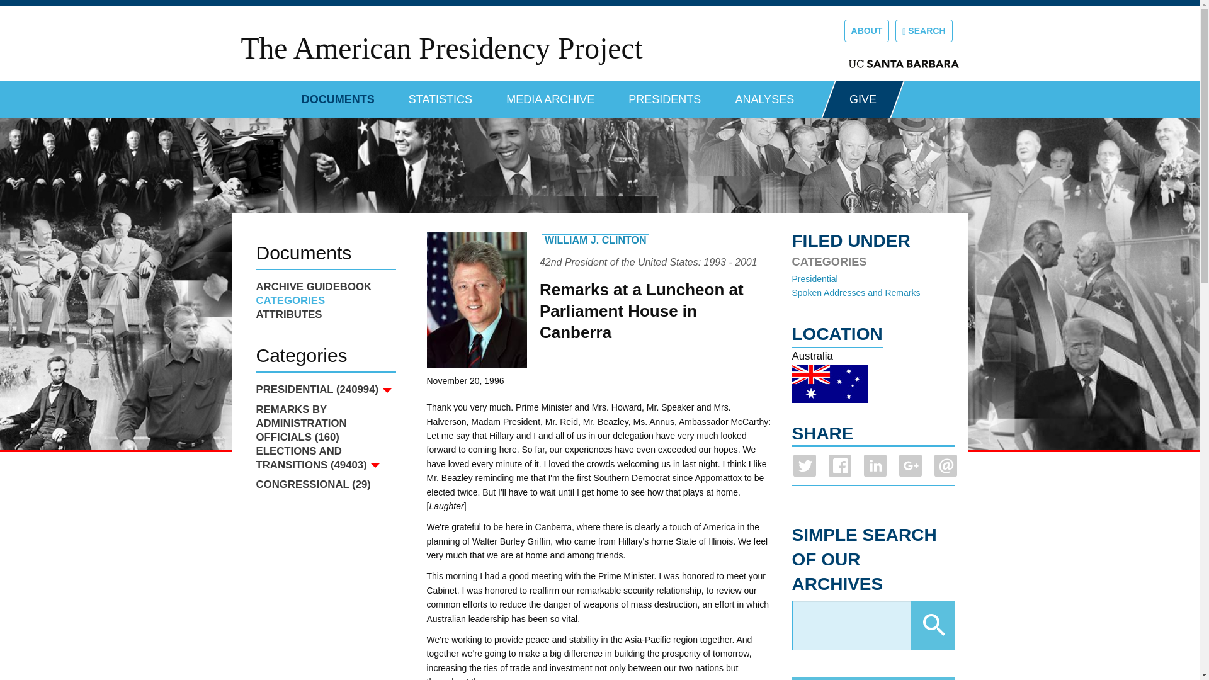 This screenshot has width=1209, height=680. I want to click on The American Presidency Project, so click(441, 48).